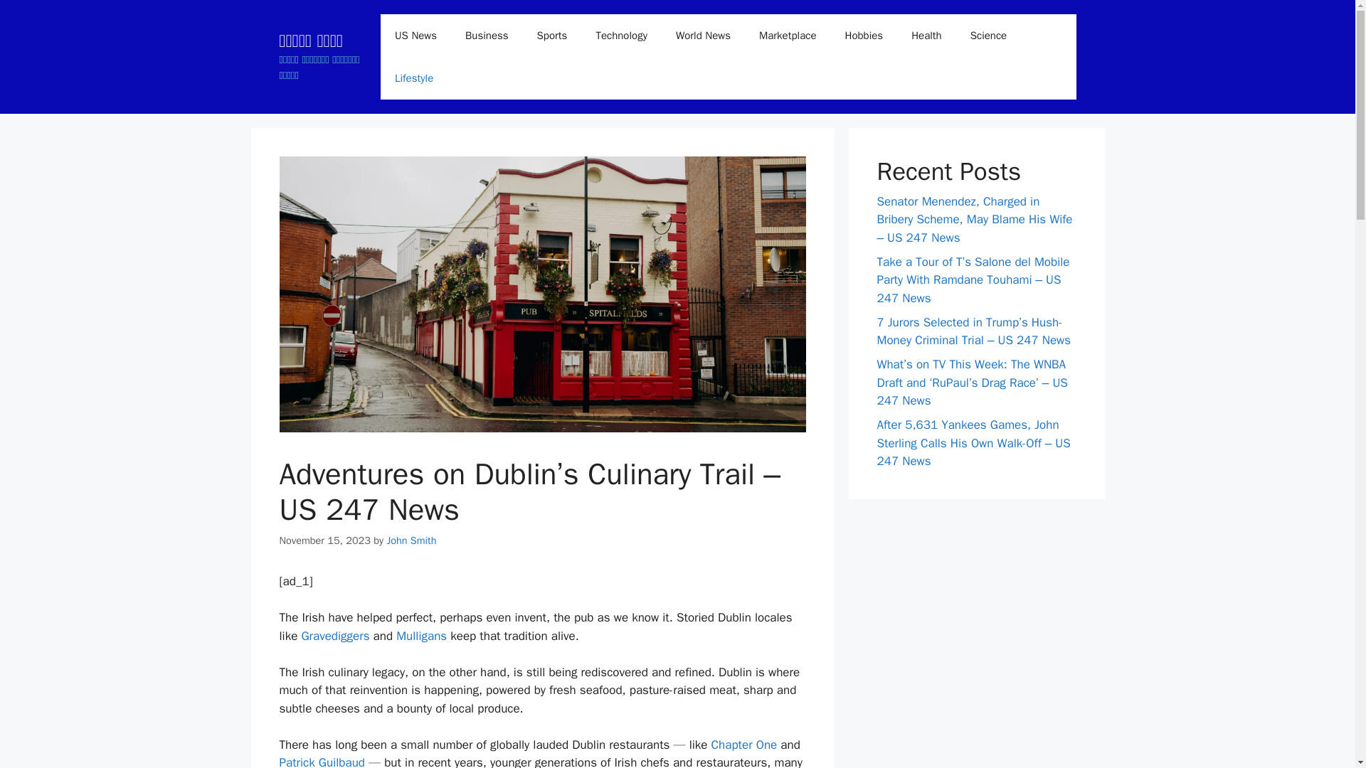  Describe the element at coordinates (487, 36) in the screenshot. I see `Business` at that location.